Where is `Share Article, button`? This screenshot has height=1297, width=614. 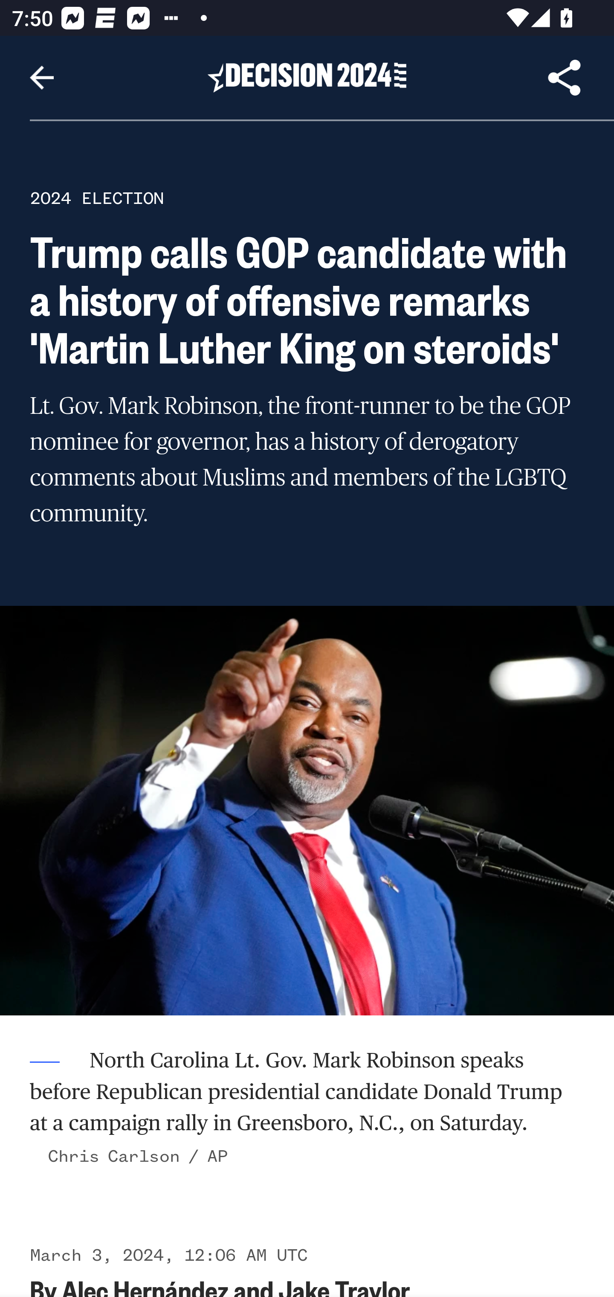
Share Article, button is located at coordinates (565, 78).